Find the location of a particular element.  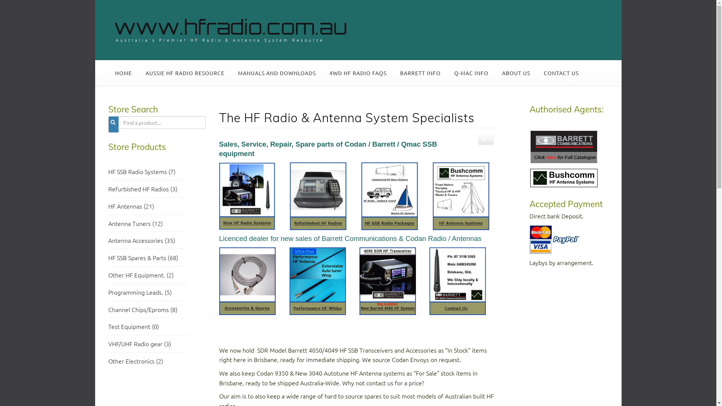

MANUALS AND DOWNLOADS is located at coordinates (277, 73).